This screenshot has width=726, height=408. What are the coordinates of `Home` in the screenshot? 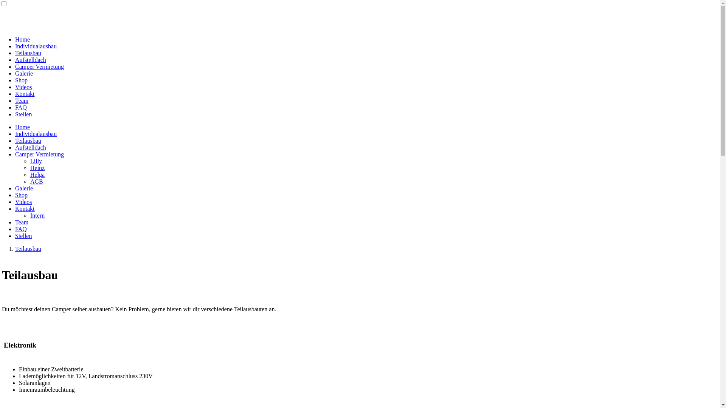 It's located at (23, 39).